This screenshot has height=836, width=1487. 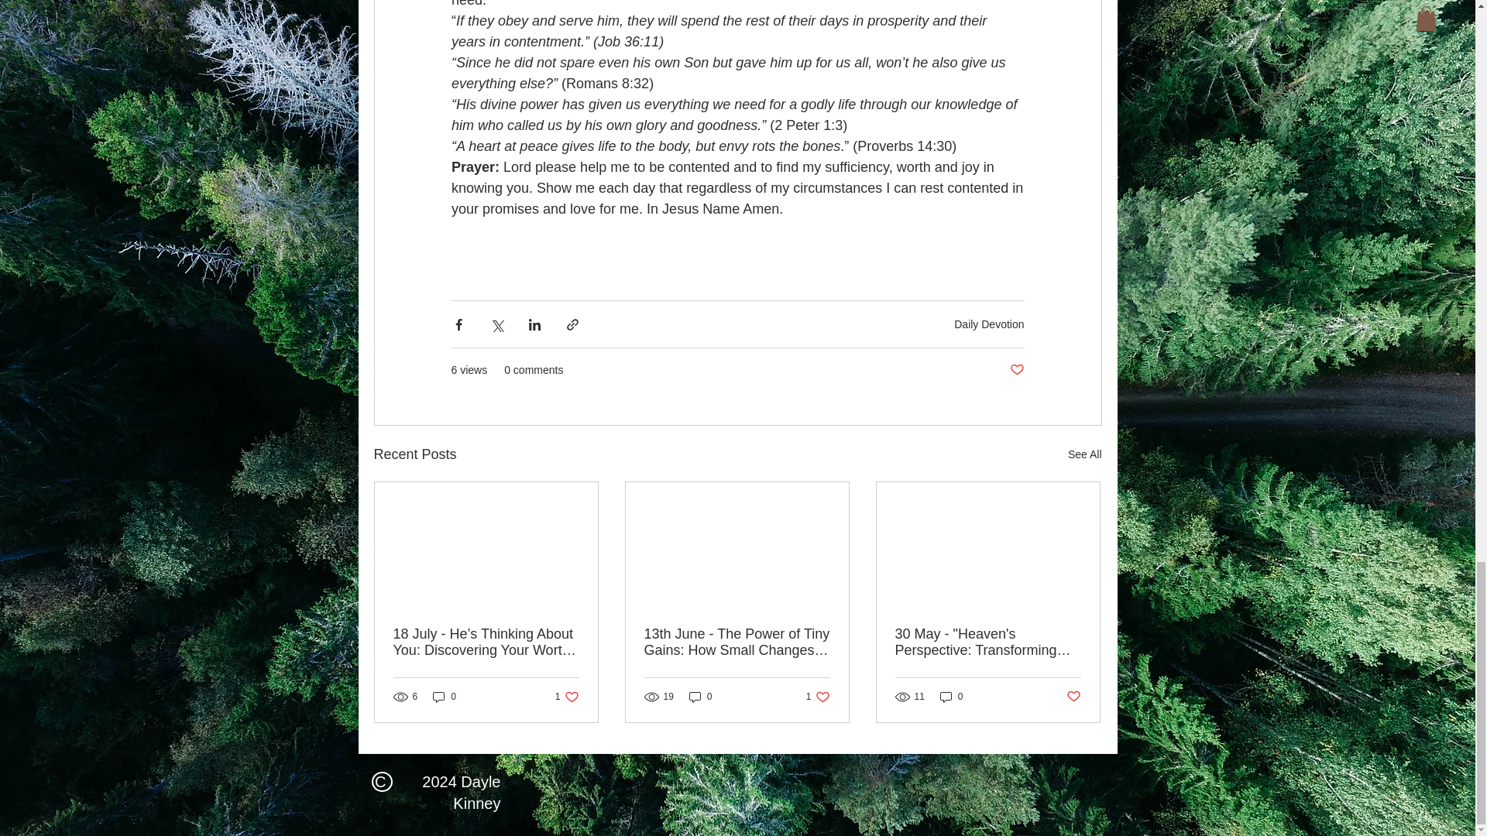 I want to click on 0, so click(x=567, y=697).